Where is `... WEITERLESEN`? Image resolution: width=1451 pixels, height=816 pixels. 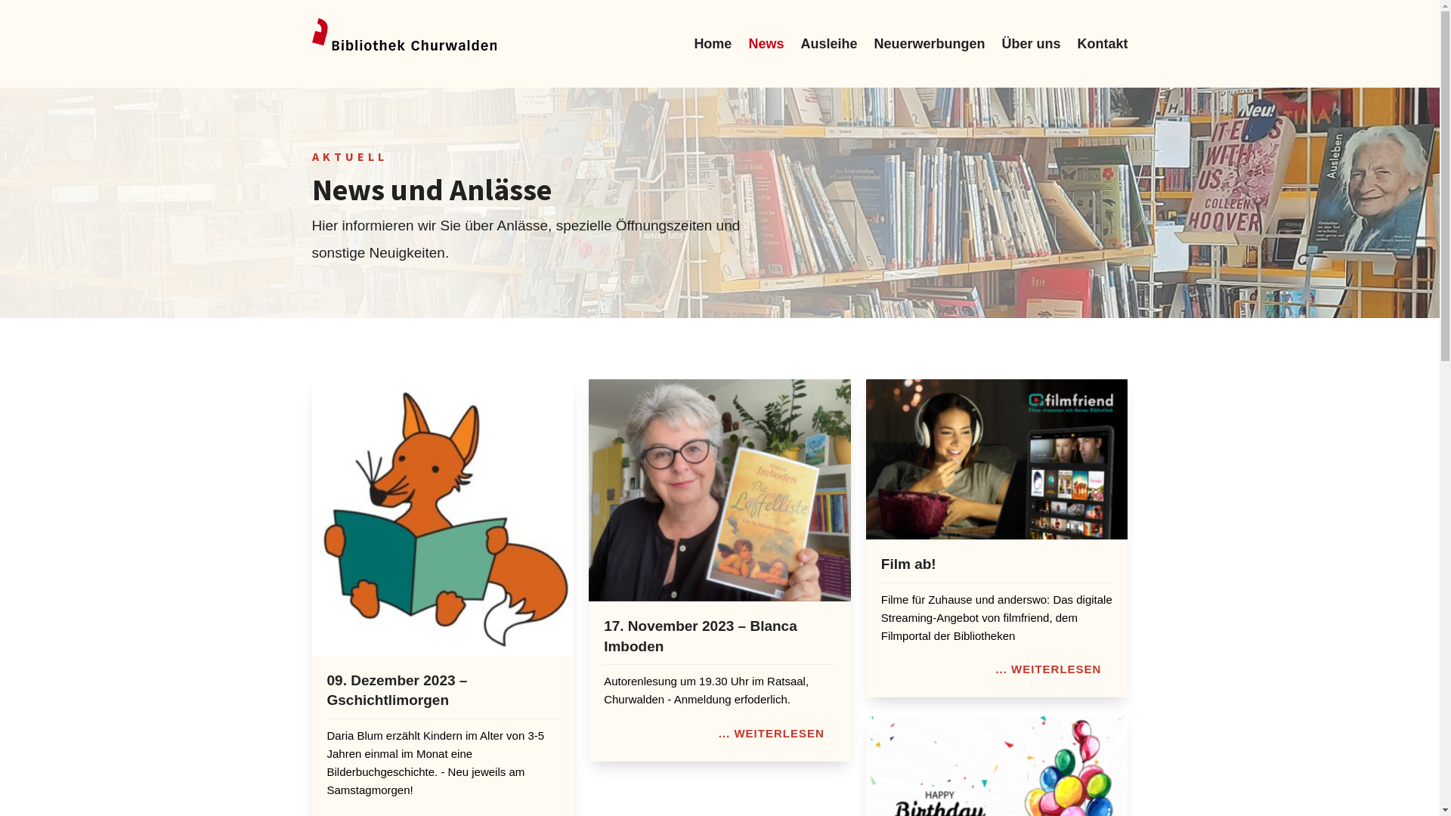
... WEITERLESEN is located at coordinates (1048, 669).